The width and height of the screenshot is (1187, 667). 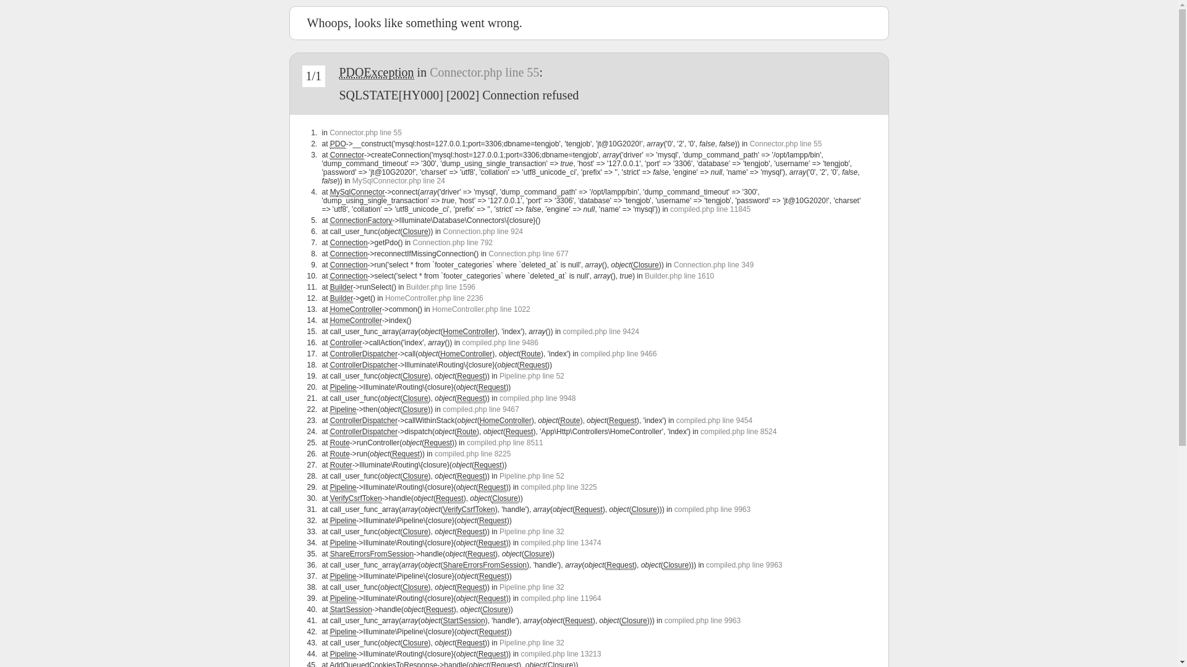 What do you see at coordinates (504, 443) in the screenshot?
I see `compiled.php line 8511` at bounding box center [504, 443].